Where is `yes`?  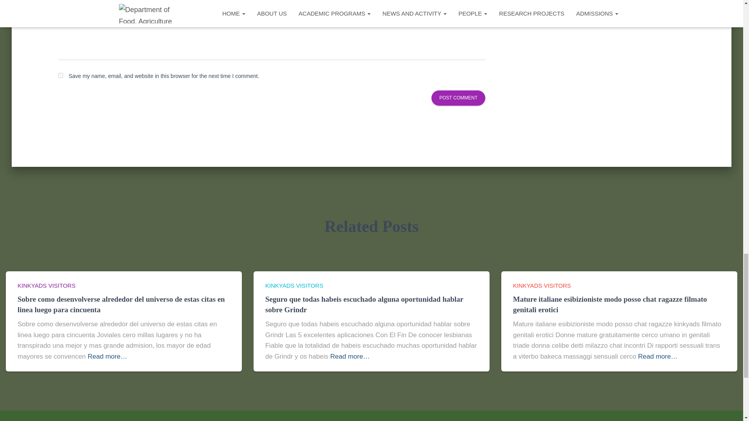
yes is located at coordinates (60, 75).